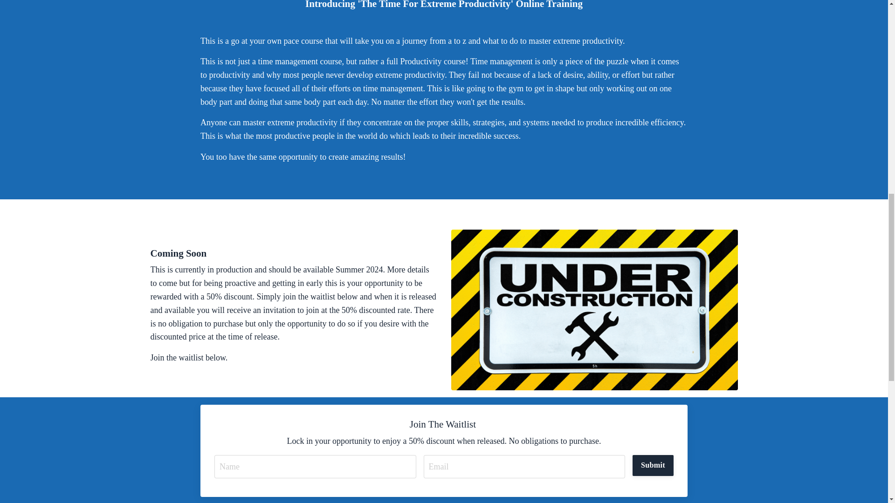 Image resolution: width=895 pixels, height=503 pixels. What do you see at coordinates (653, 465) in the screenshot?
I see `Submit` at bounding box center [653, 465].